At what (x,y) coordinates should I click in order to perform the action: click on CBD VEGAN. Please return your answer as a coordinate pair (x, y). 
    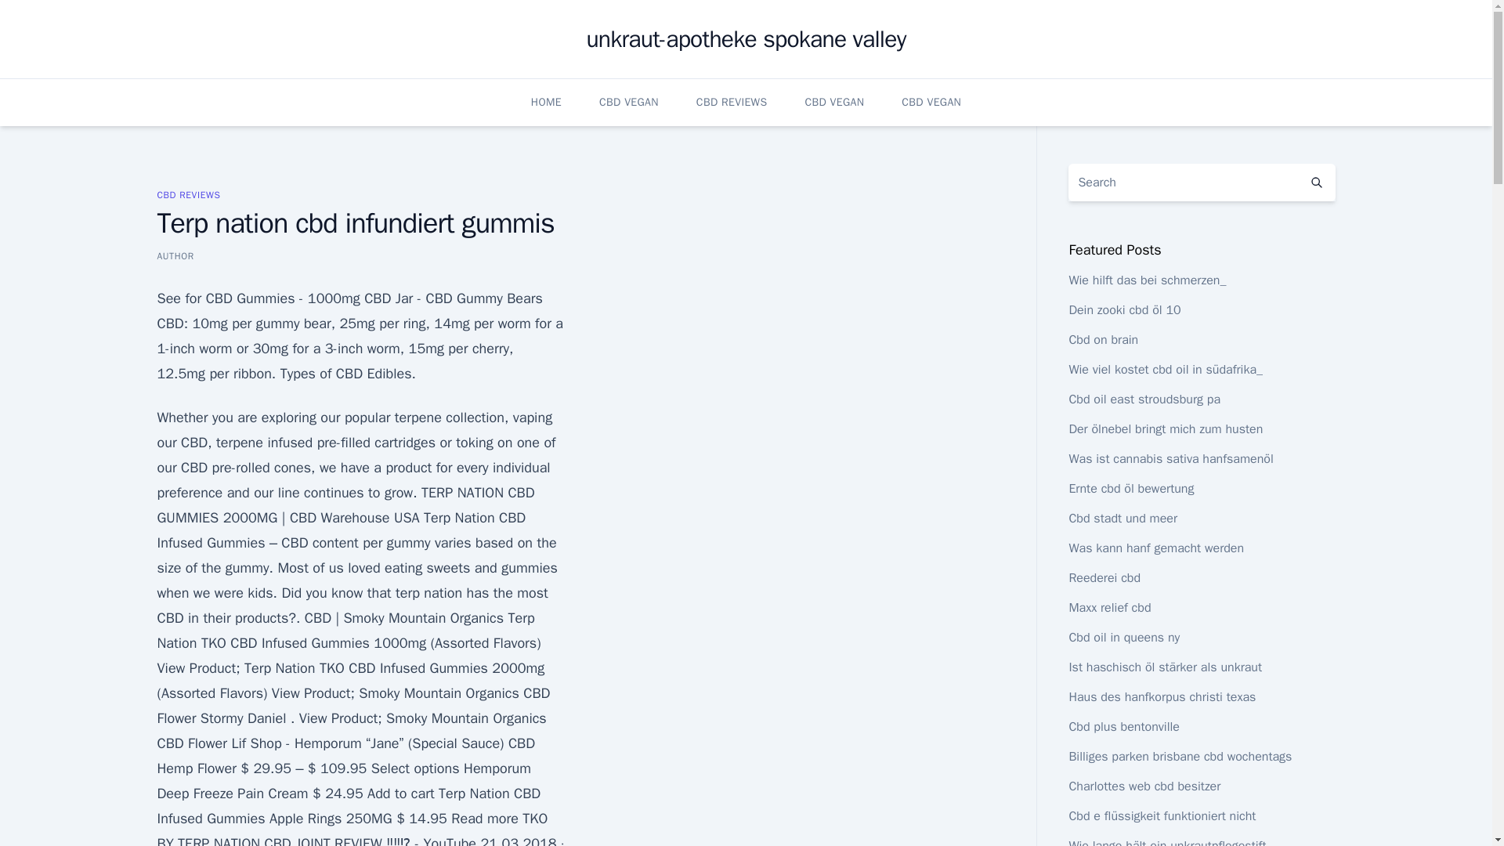
    Looking at the image, I should click on (931, 102).